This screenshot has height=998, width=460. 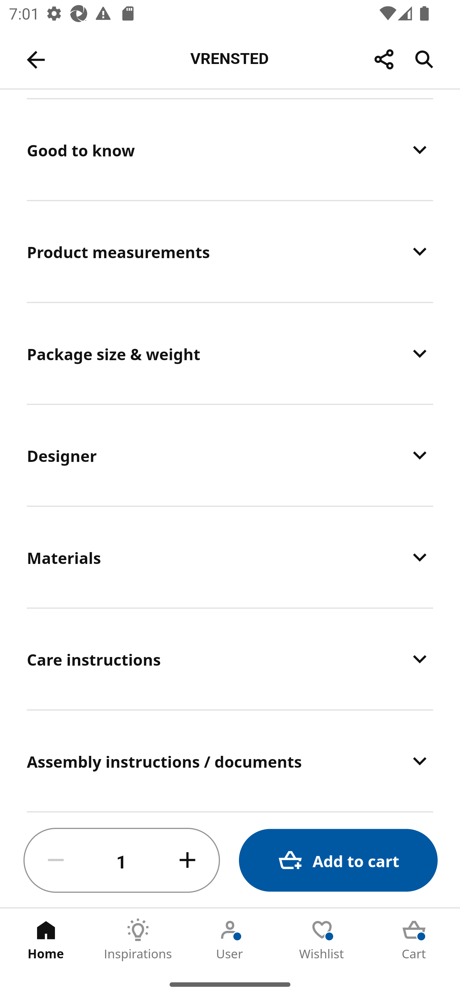 What do you see at coordinates (230, 150) in the screenshot?
I see `Good to know` at bounding box center [230, 150].